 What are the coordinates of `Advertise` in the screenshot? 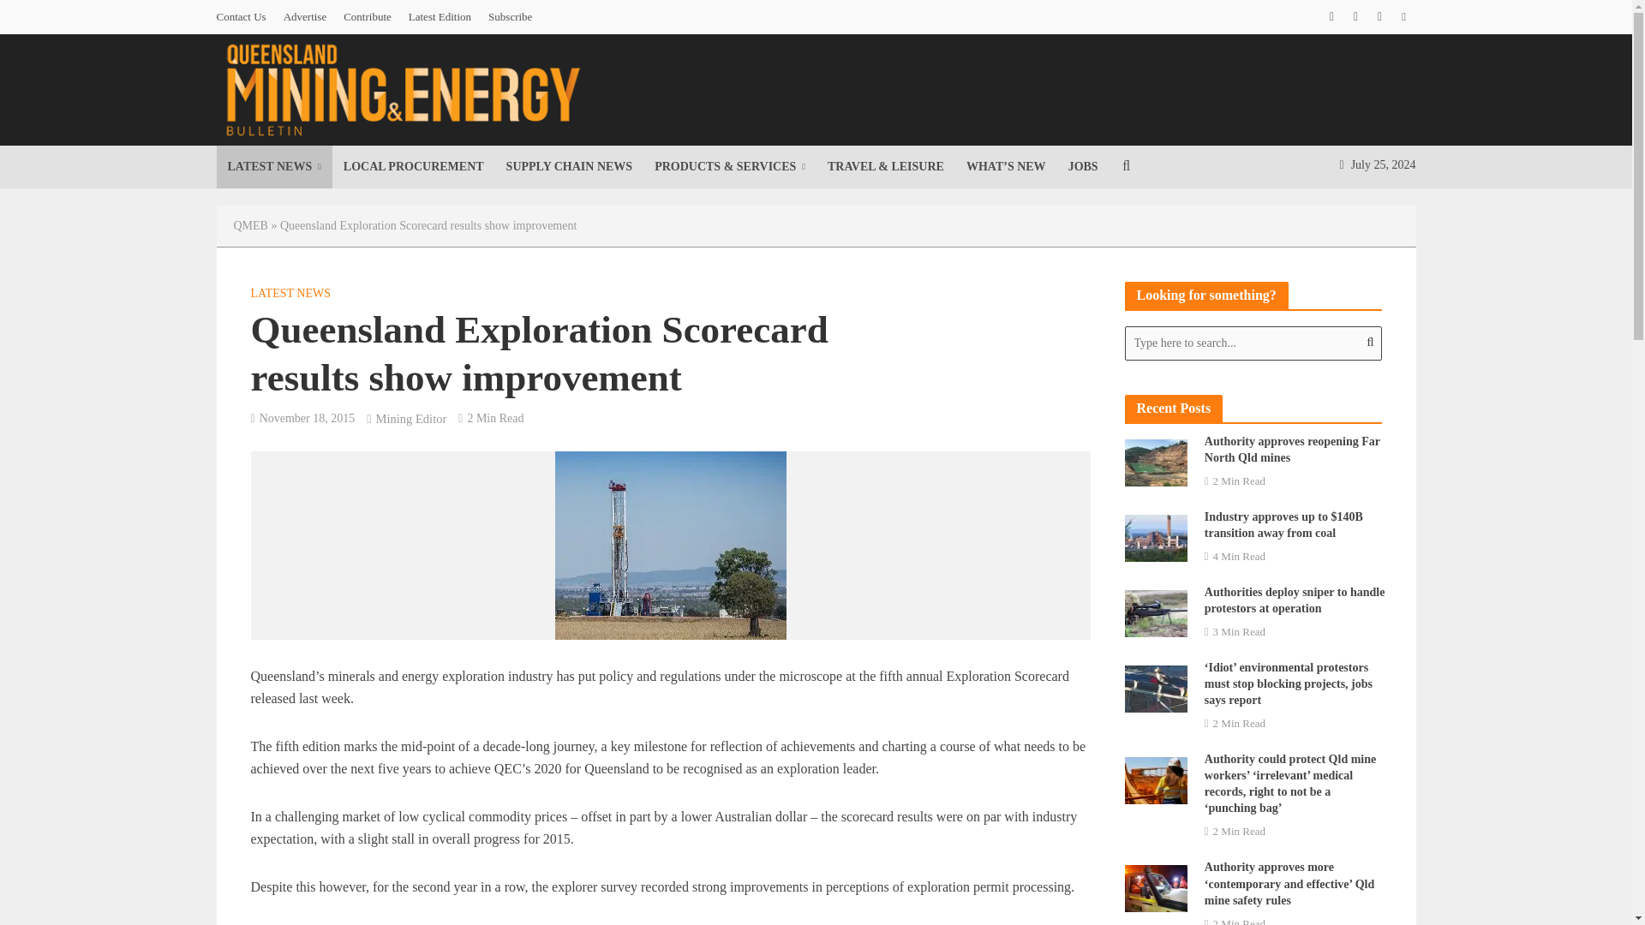 It's located at (305, 17).